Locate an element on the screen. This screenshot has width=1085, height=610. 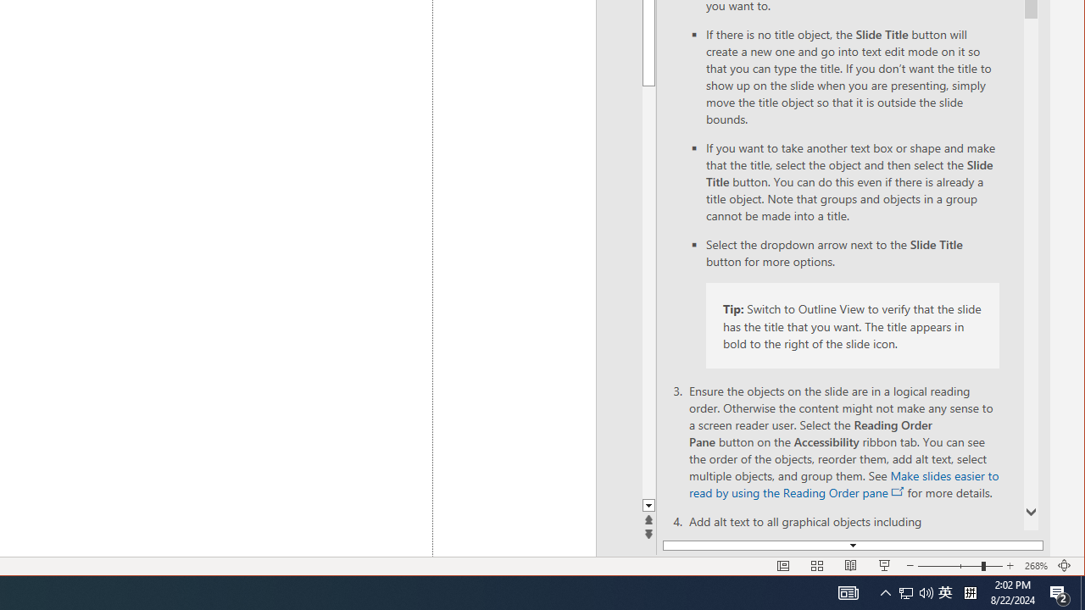
Action Center, 2 new notifications is located at coordinates (1060, 593).